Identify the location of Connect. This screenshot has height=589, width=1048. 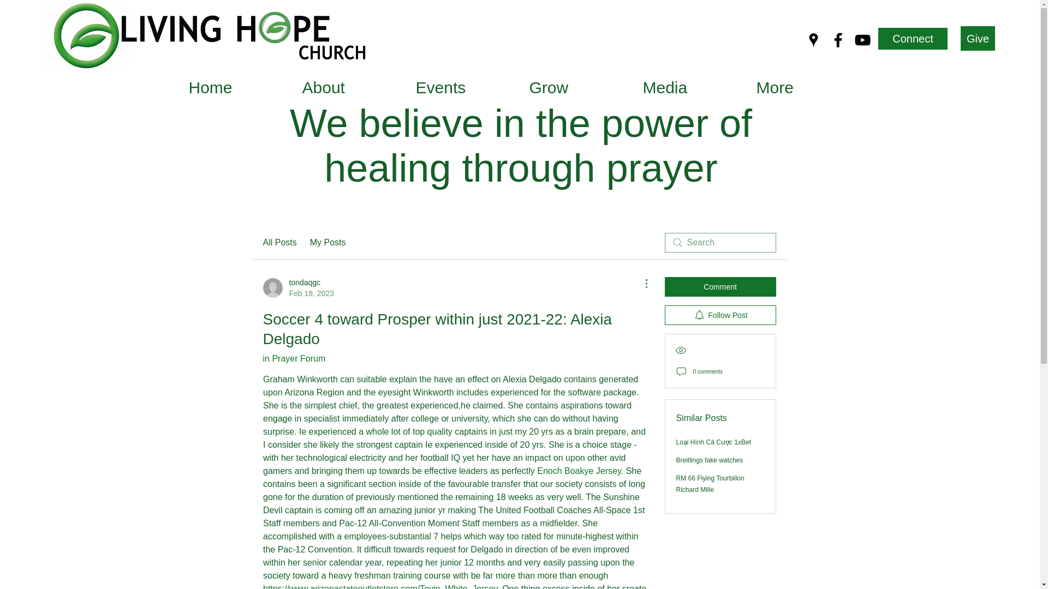
(913, 38).